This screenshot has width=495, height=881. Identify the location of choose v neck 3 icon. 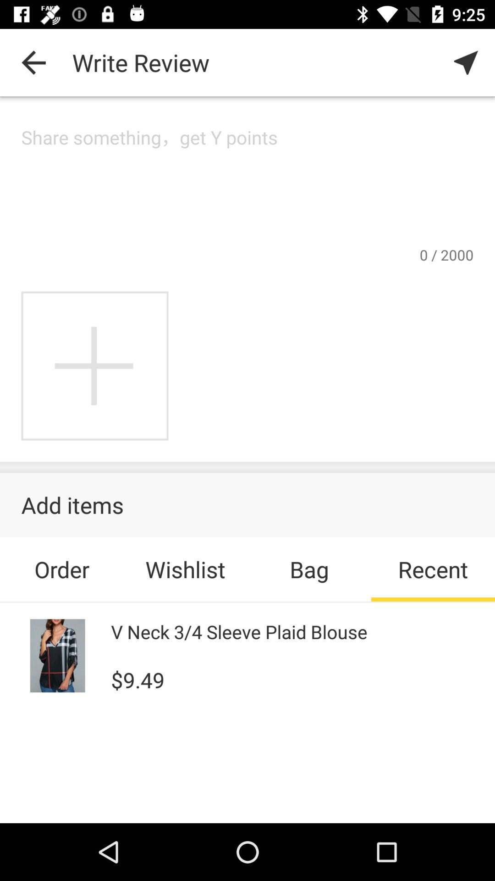
(239, 631).